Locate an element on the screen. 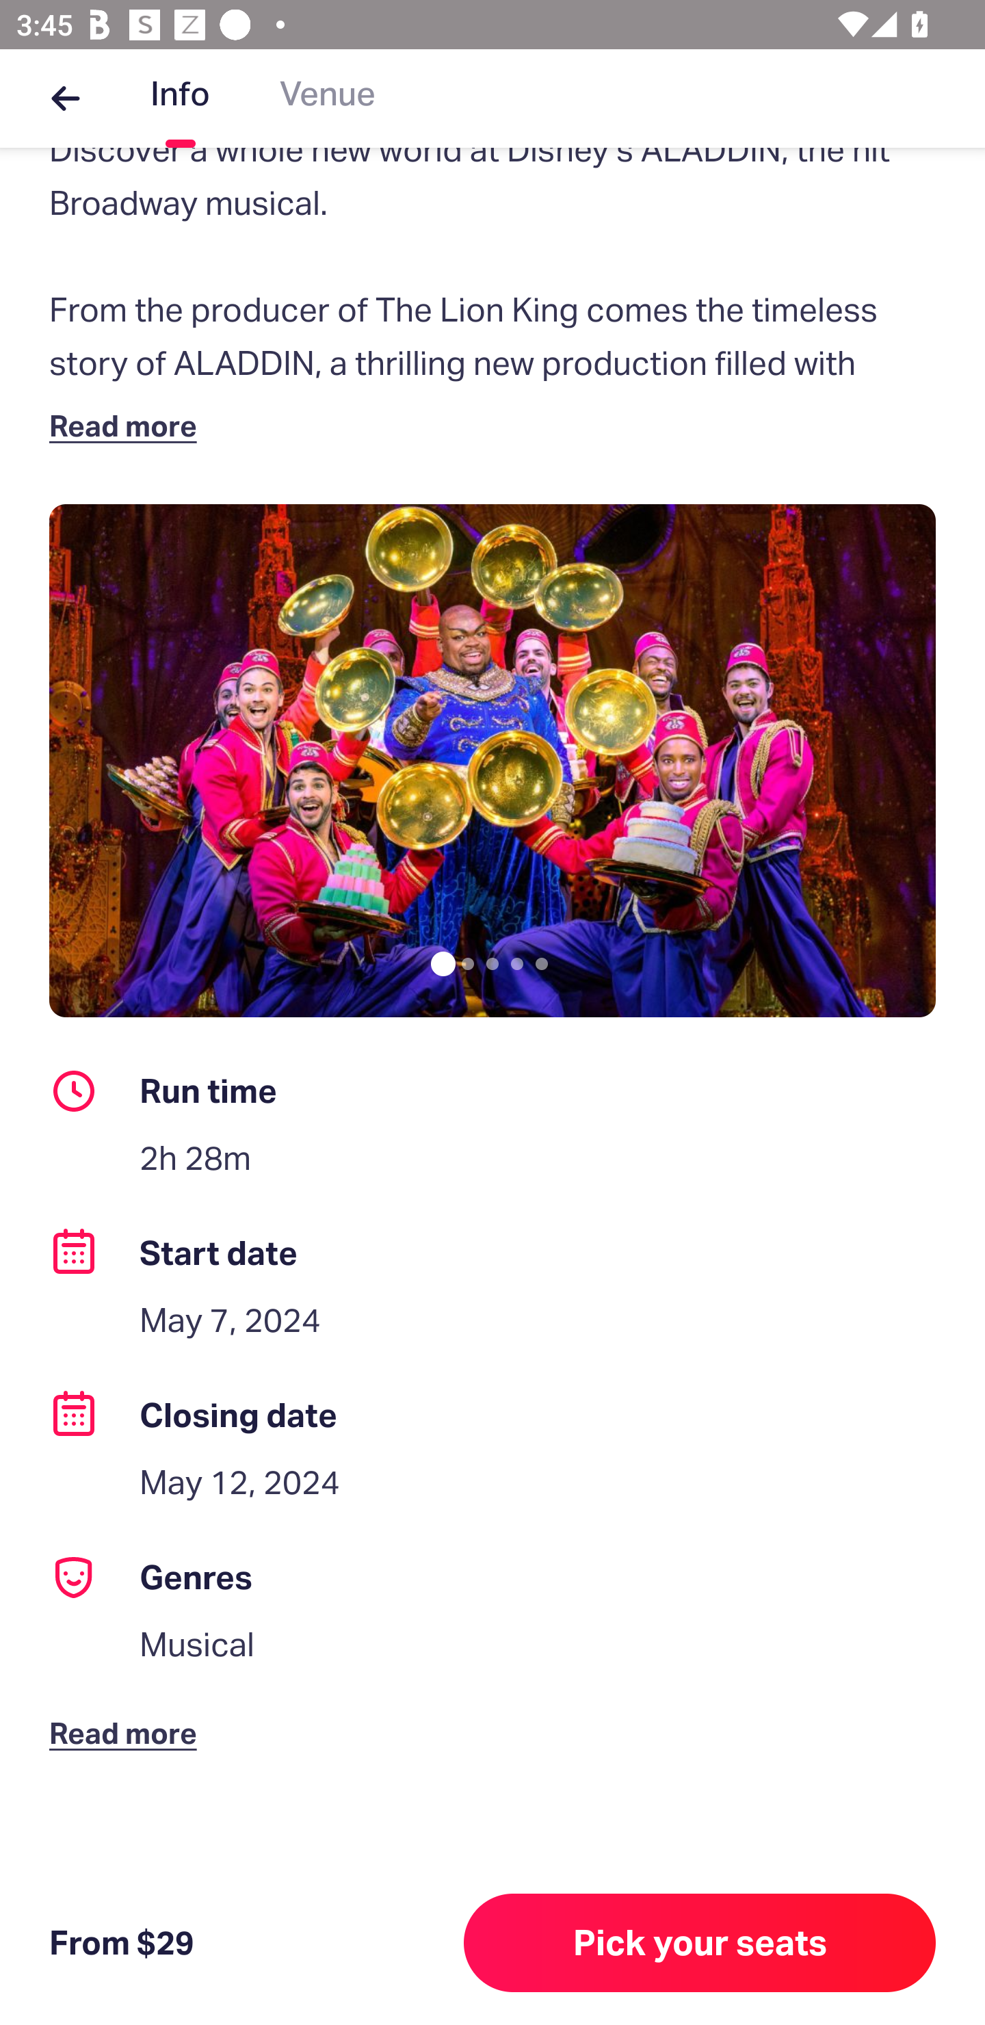 Image resolution: width=985 pixels, height=2025 pixels. Venue is located at coordinates (328, 99).